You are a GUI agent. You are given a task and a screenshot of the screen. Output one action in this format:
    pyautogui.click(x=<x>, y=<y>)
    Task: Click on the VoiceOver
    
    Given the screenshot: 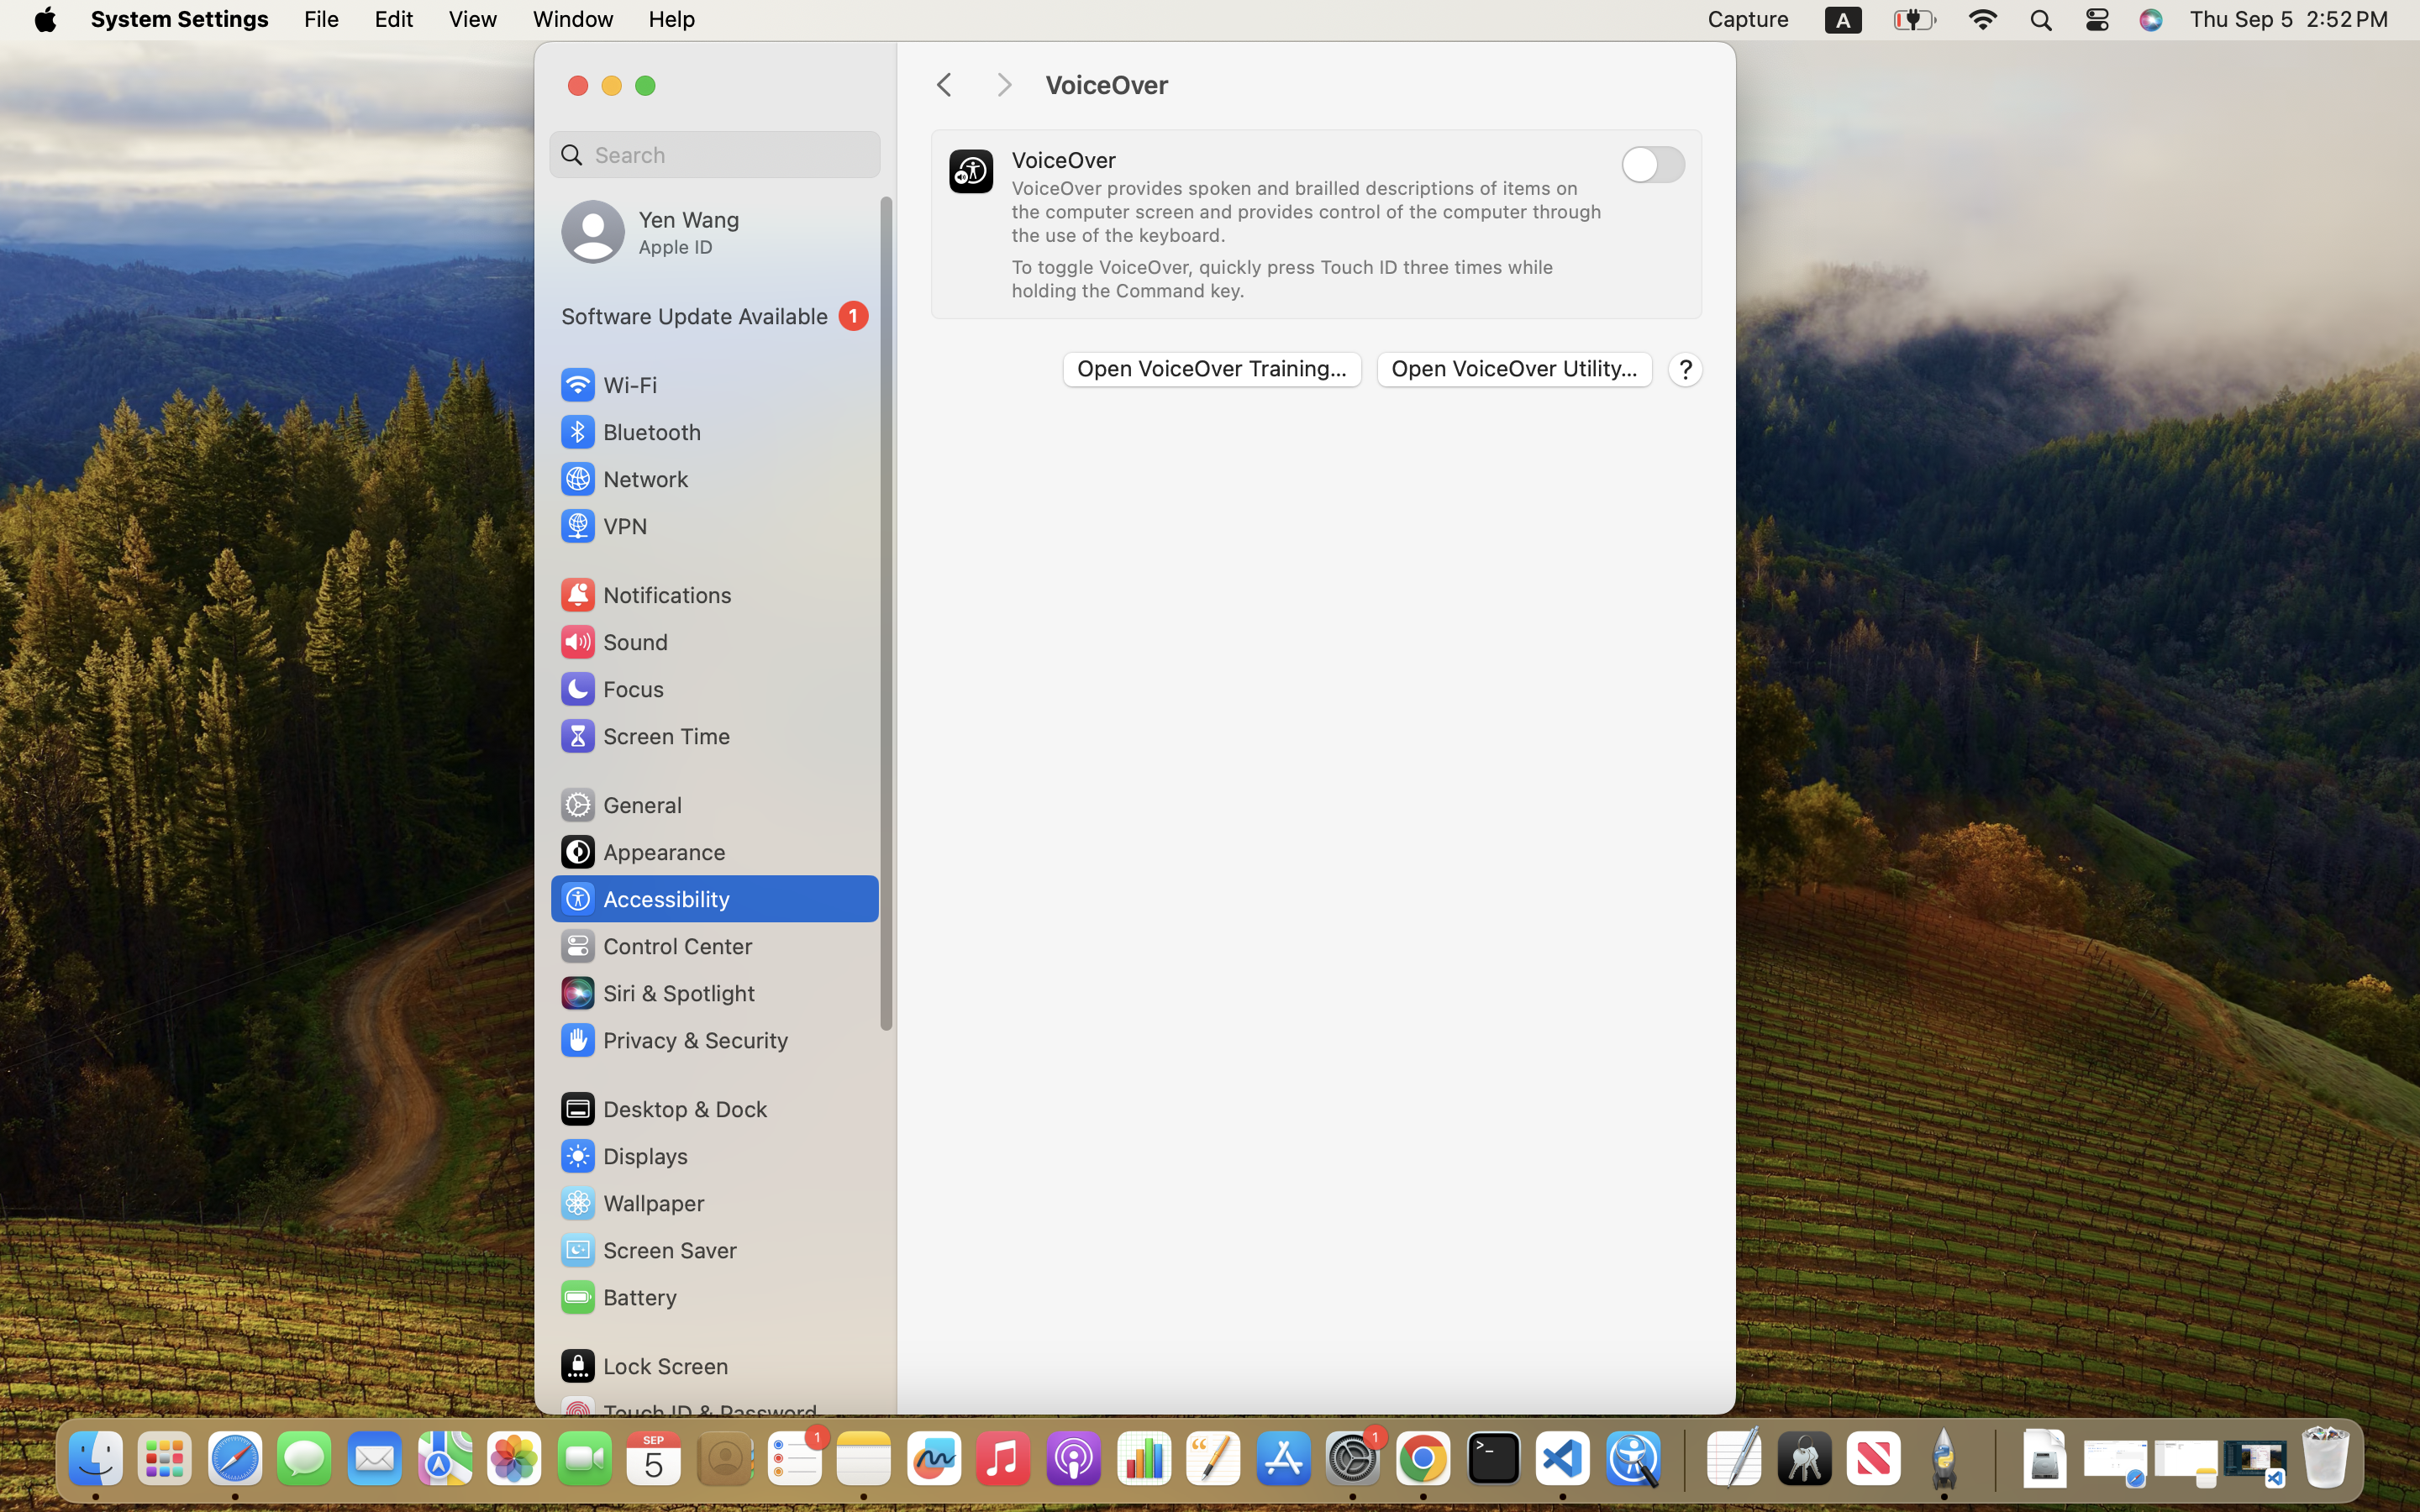 What is the action you would take?
    pyautogui.click(x=1373, y=86)
    